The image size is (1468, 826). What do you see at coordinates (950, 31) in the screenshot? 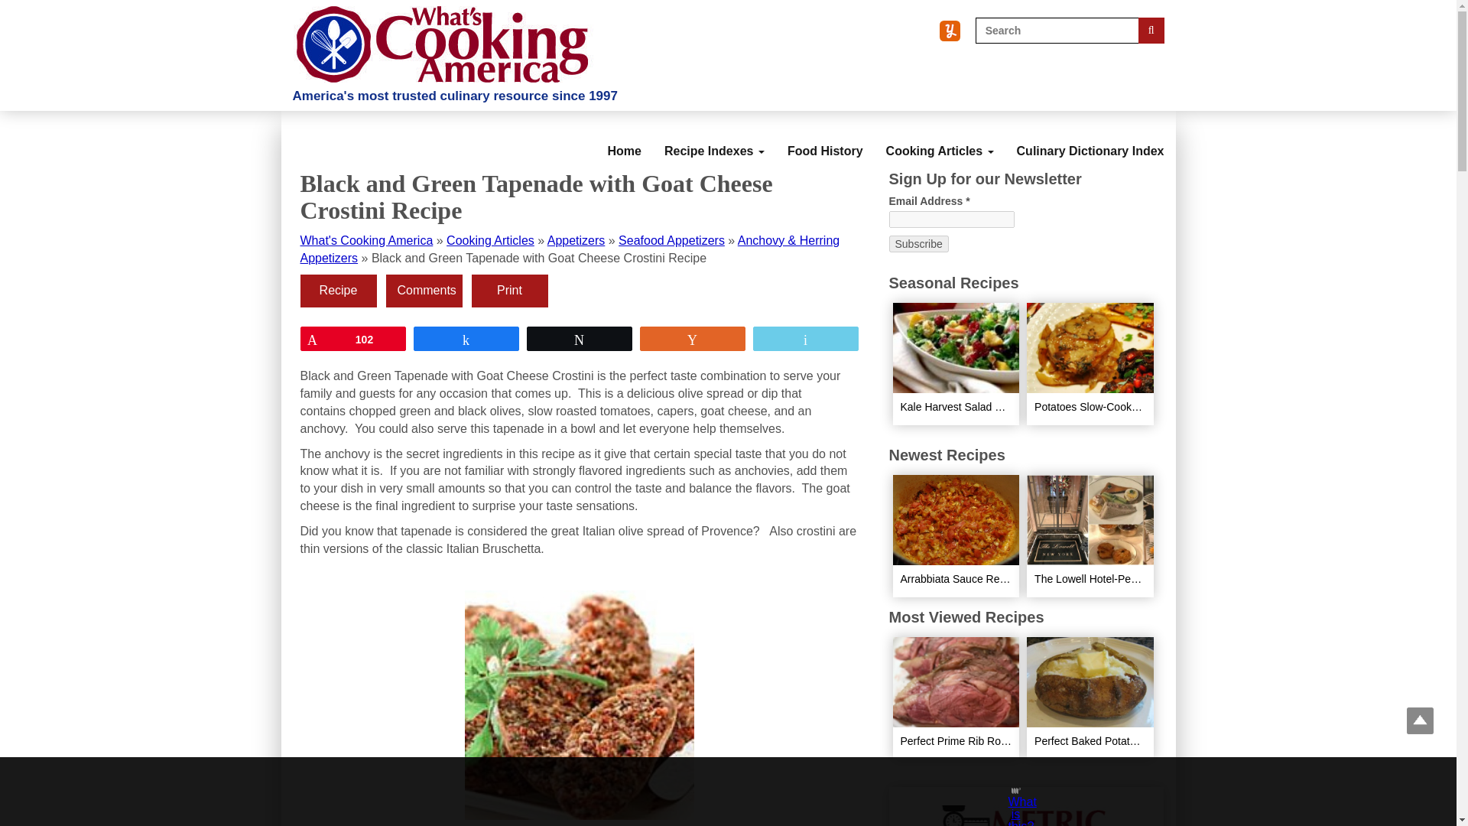
I see `Follow us on Yummly` at bounding box center [950, 31].